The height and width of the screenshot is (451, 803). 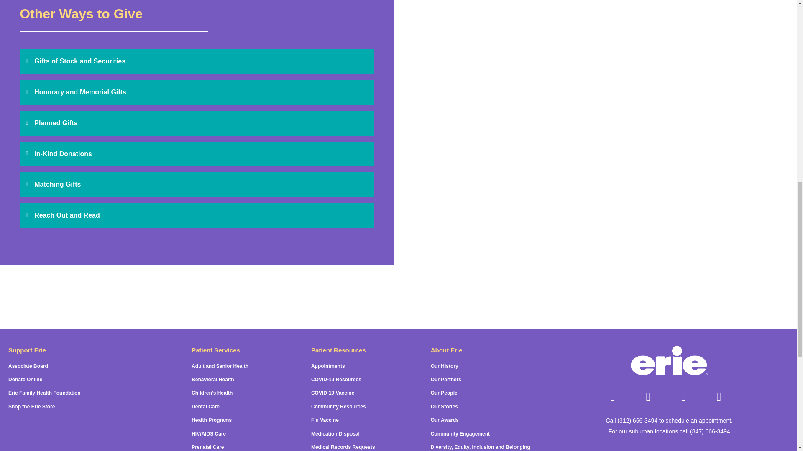 What do you see at coordinates (446, 350) in the screenshot?
I see `About Erie` at bounding box center [446, 350].